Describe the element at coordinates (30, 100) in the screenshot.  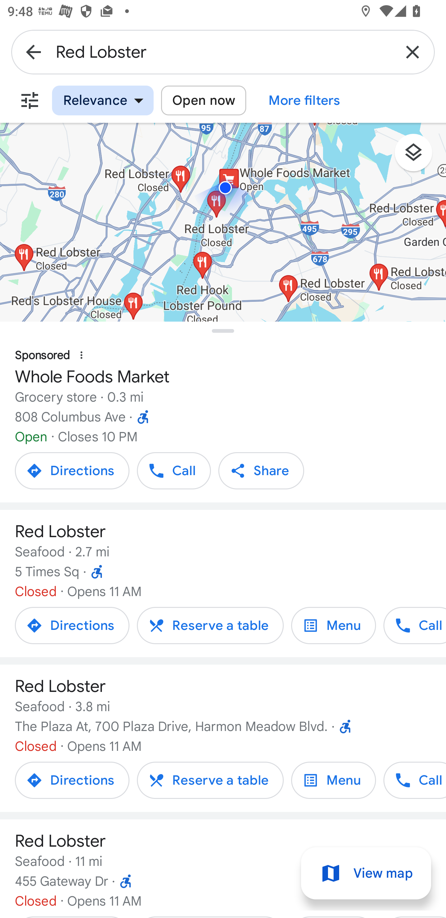
I see `More filters` at that location.